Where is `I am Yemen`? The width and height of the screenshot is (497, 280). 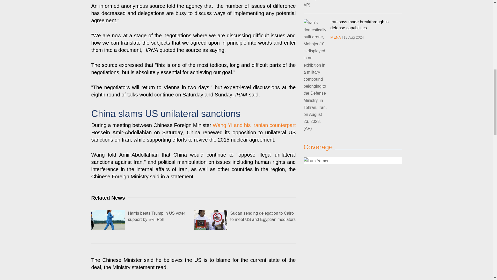 I am Yemen is located at coordinates (316, 161).